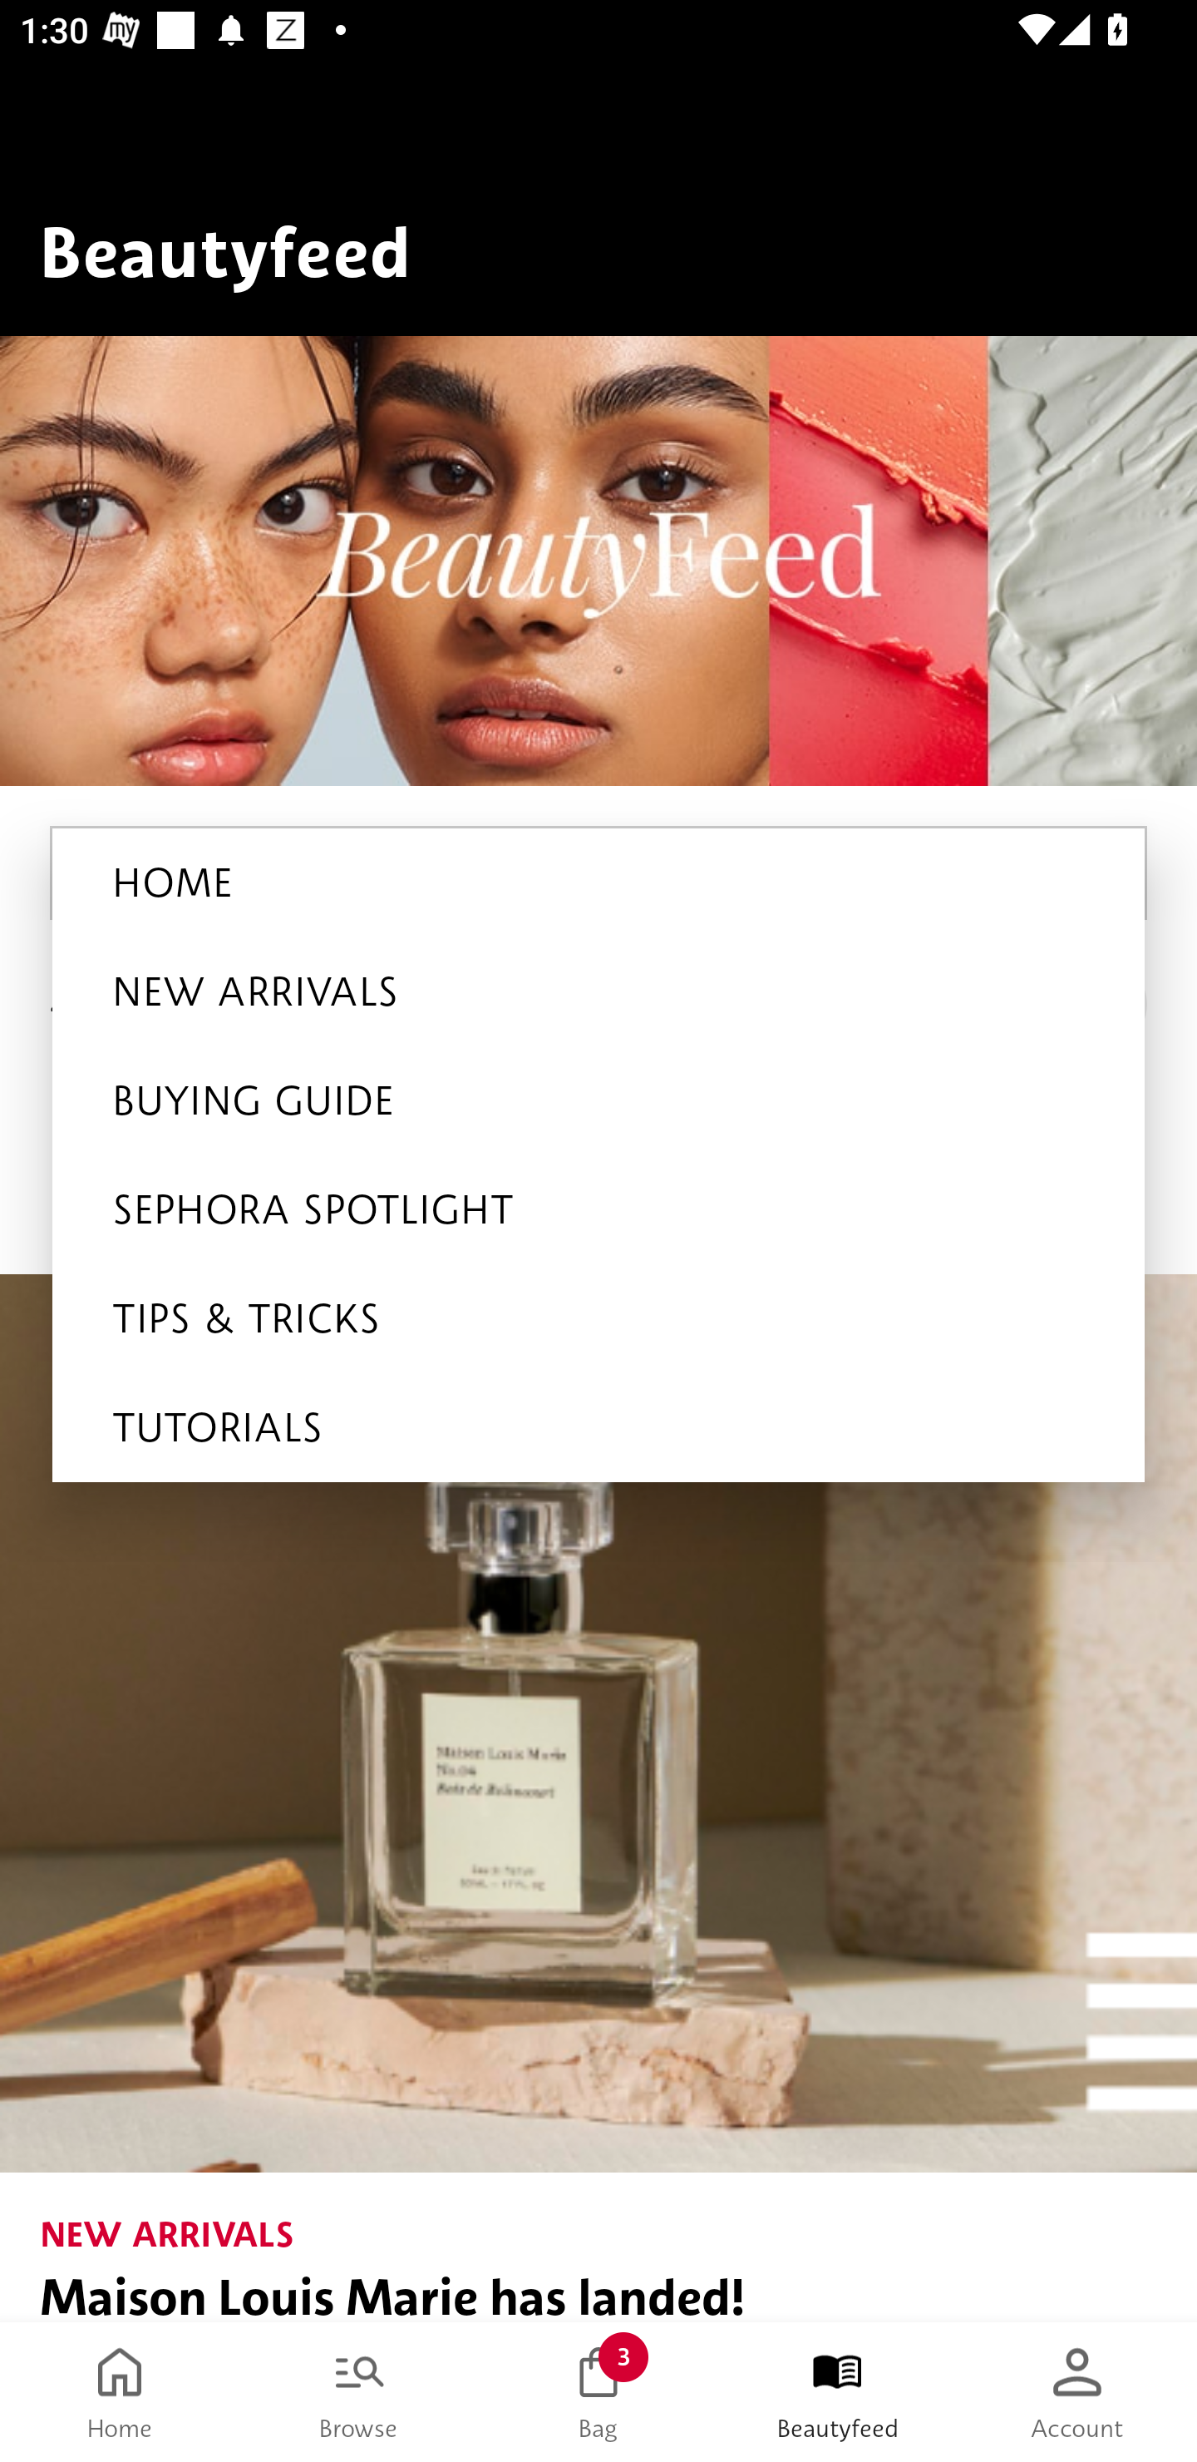  Describe the element at coordinates (598, 991) in the screenshot. I see `NEW ARRIVALS` at that location.